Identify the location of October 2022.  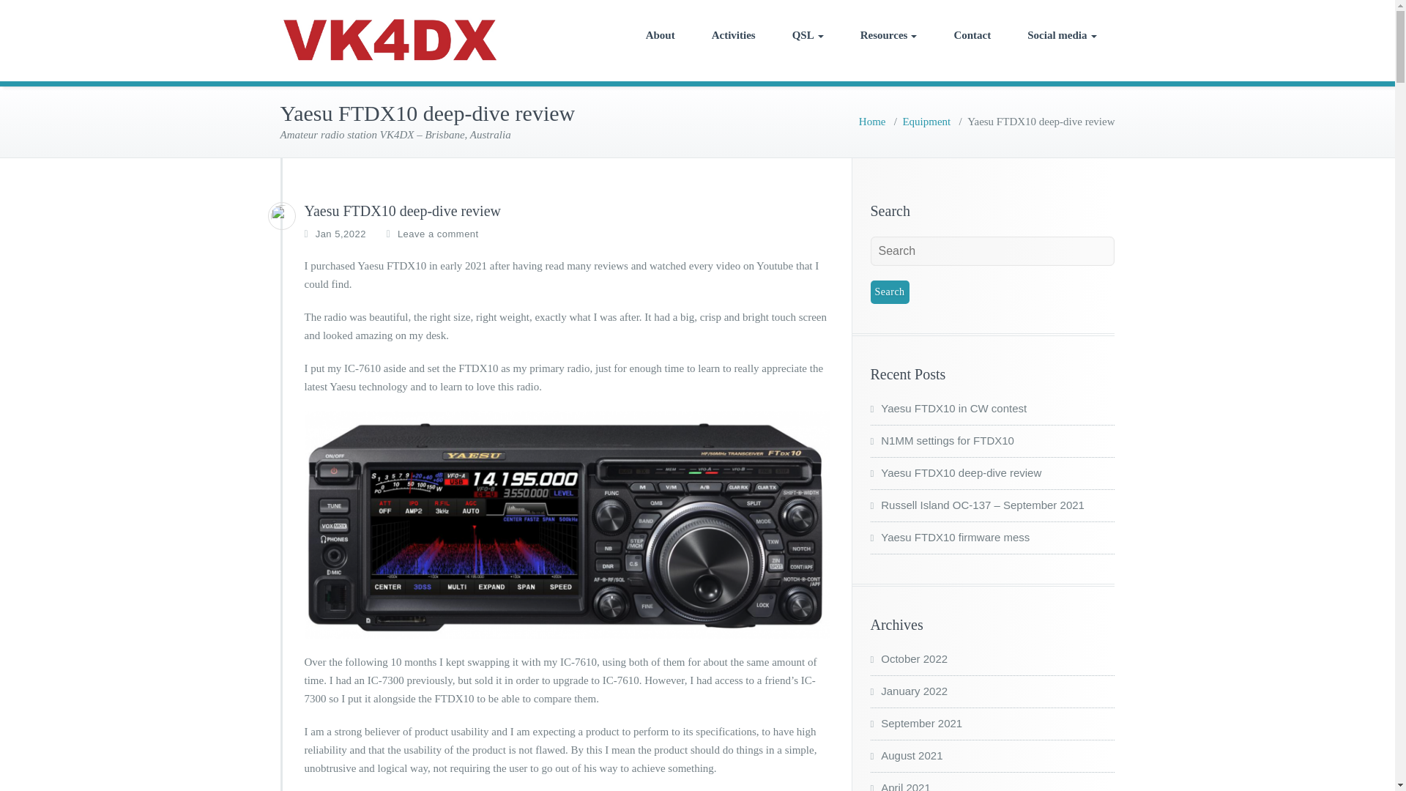
(909, 659).